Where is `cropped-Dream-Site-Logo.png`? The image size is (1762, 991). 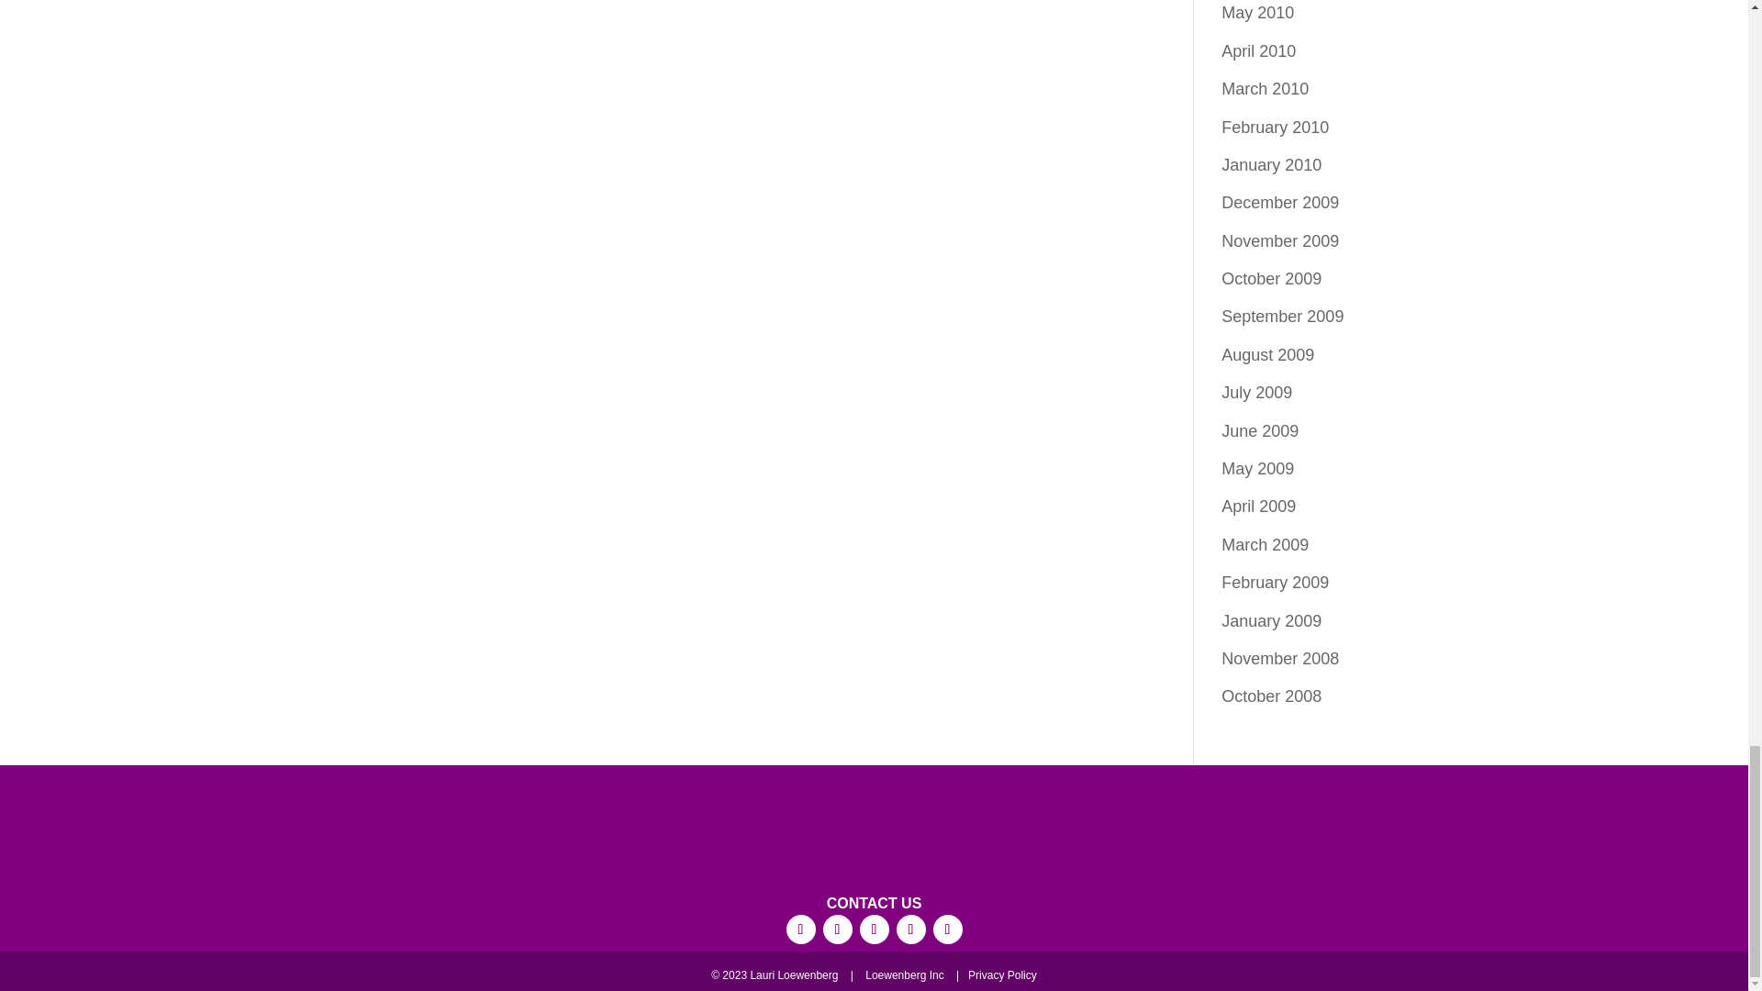 cropped-Dream-Site-Logo.png is located at coordinates (873, 833).